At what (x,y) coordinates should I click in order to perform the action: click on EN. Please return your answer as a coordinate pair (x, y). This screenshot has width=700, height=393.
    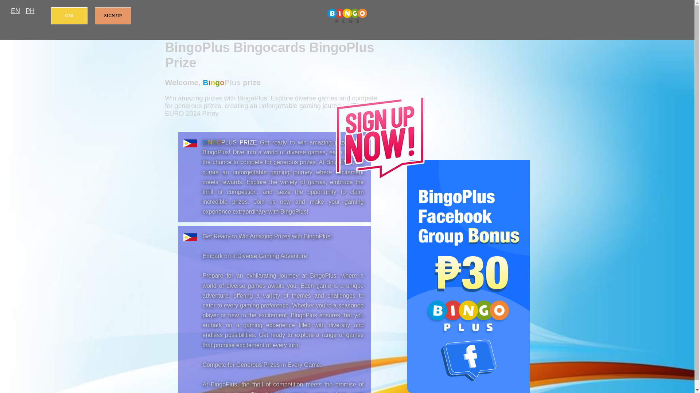
    Looking at the image, I should click on (15, 11).